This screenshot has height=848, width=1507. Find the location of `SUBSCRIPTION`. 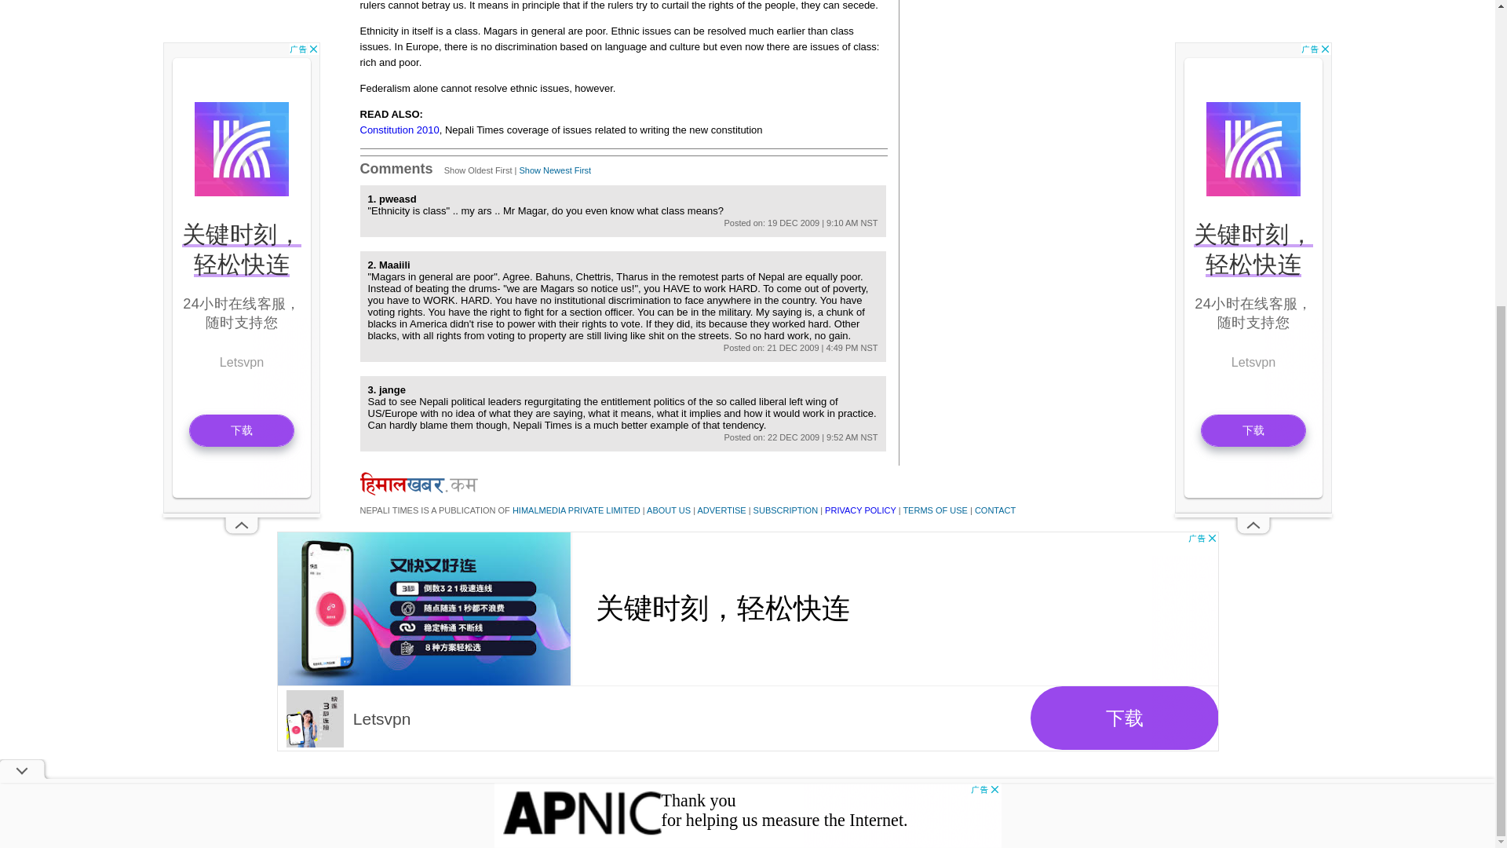

SUBSCRIPTION is located at coordinates (786, 510).